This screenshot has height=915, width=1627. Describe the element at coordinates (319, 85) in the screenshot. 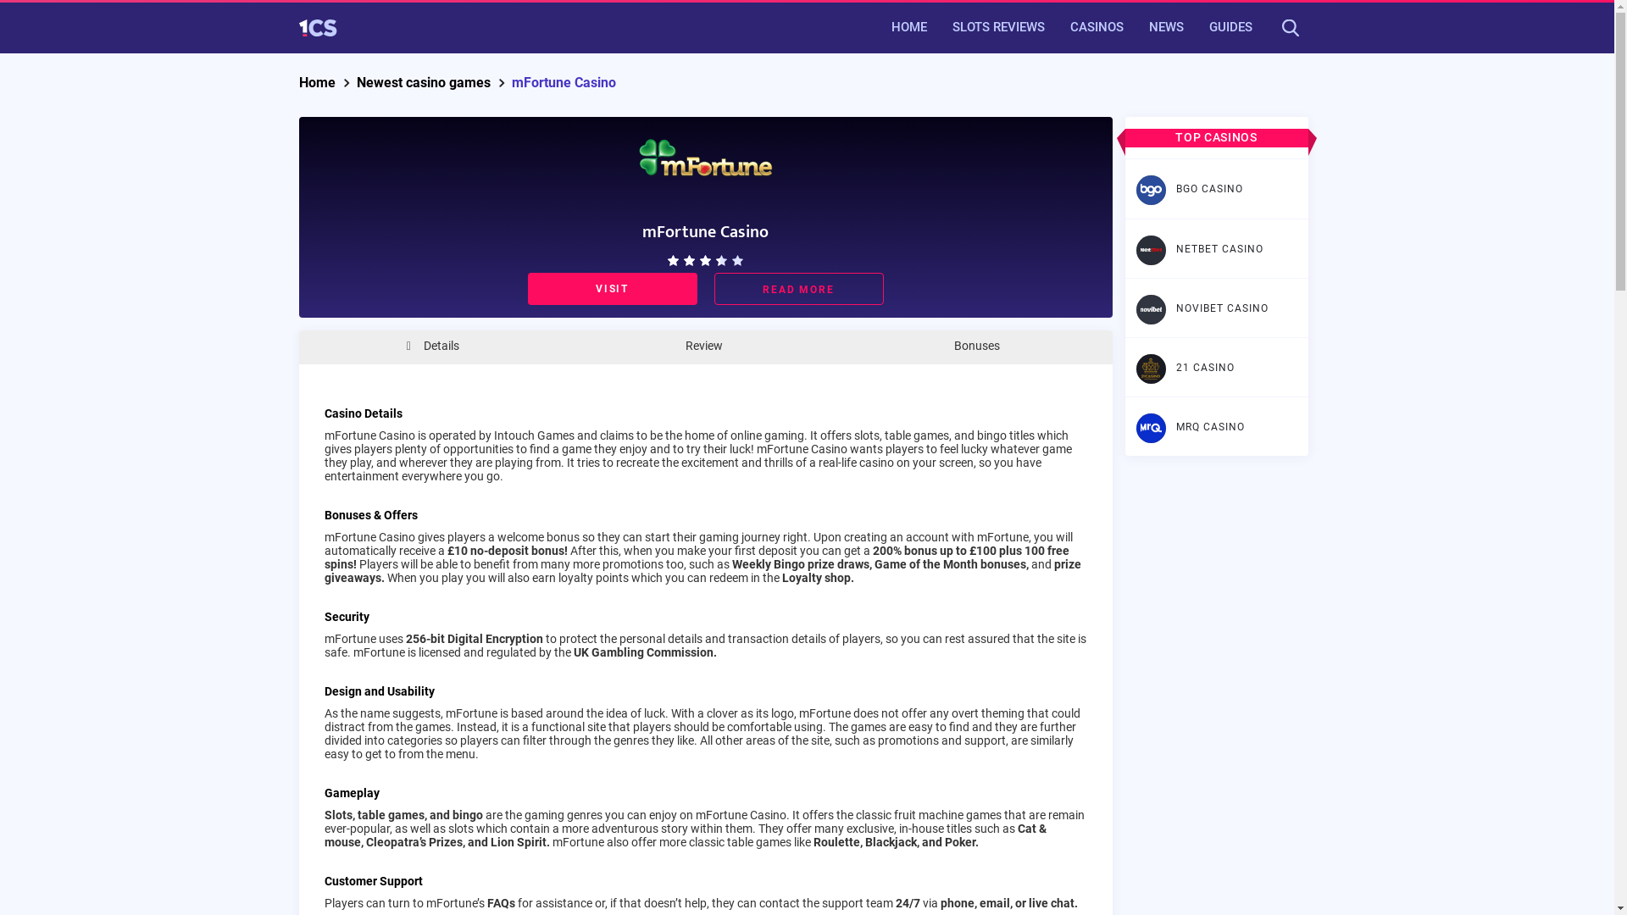

I see `Home` at that location.